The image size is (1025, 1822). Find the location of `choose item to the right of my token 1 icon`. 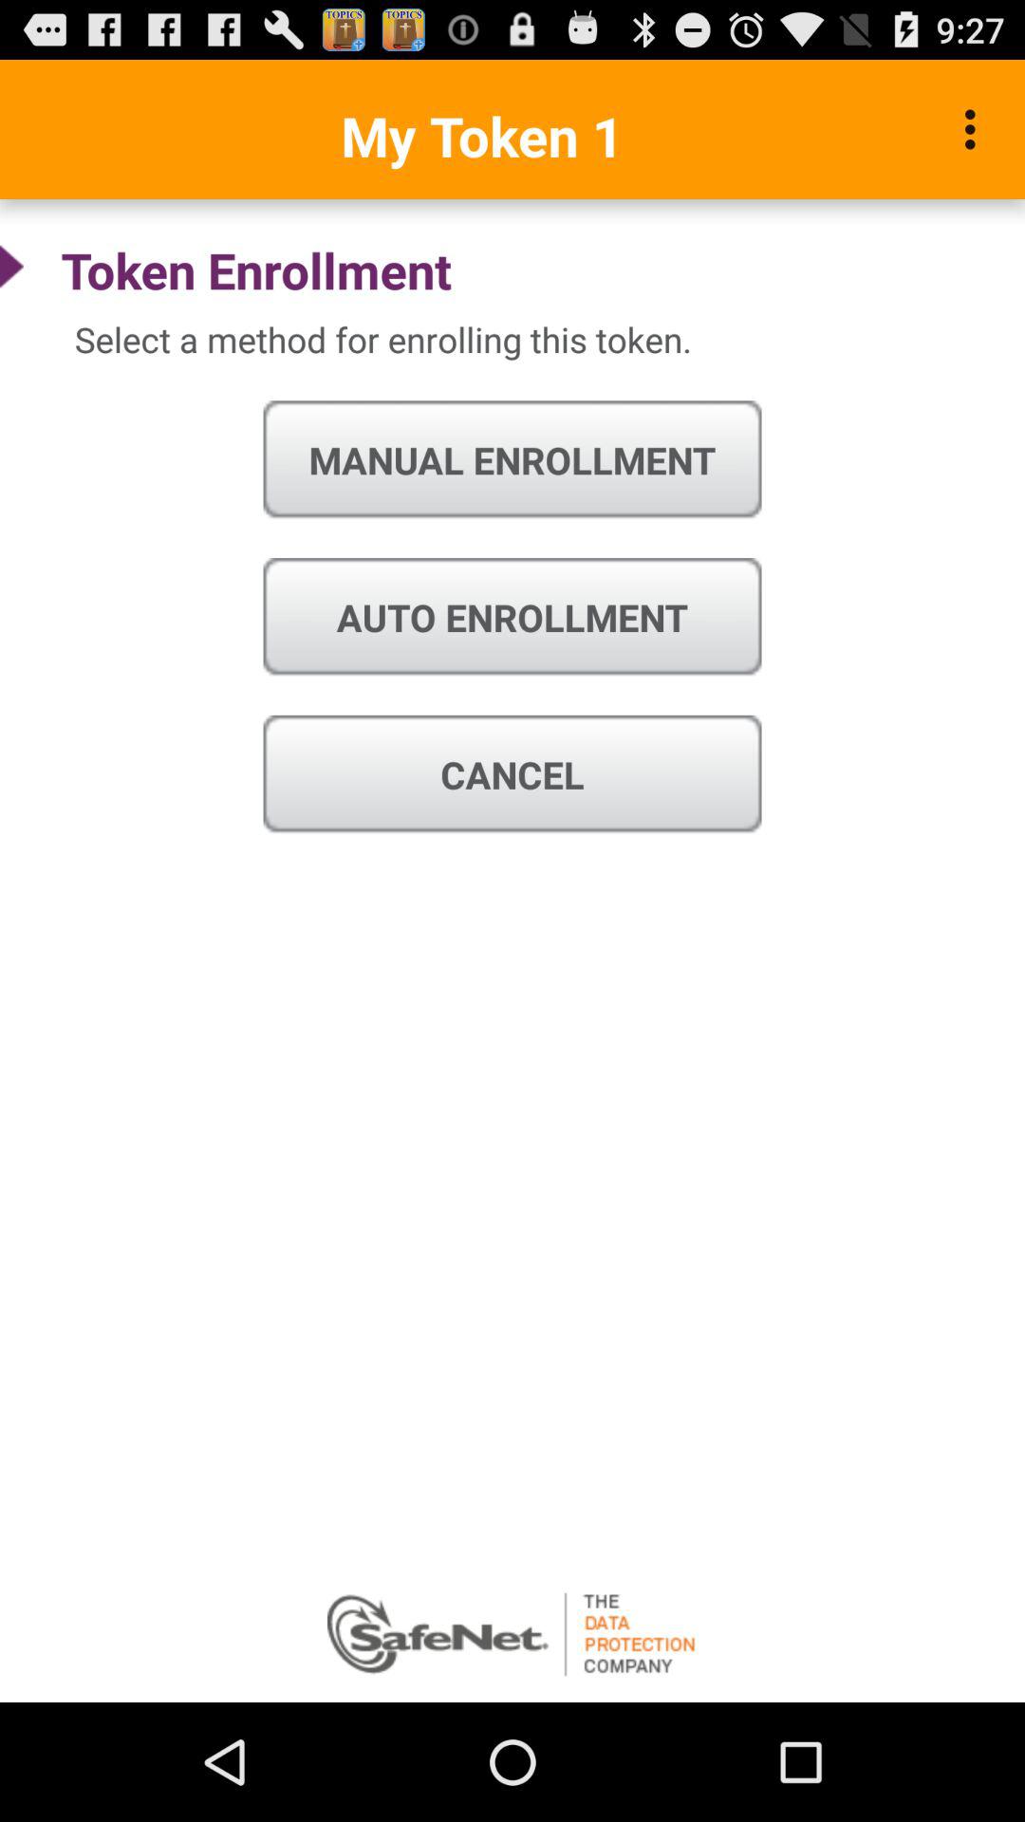

choose item to the right of my token 1 icon is located at coordinates (976, 129).